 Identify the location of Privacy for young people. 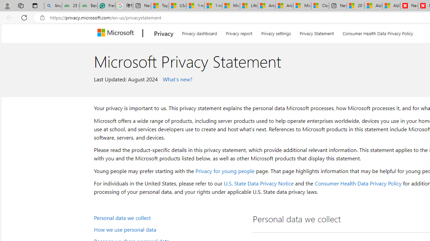
(225, 171).